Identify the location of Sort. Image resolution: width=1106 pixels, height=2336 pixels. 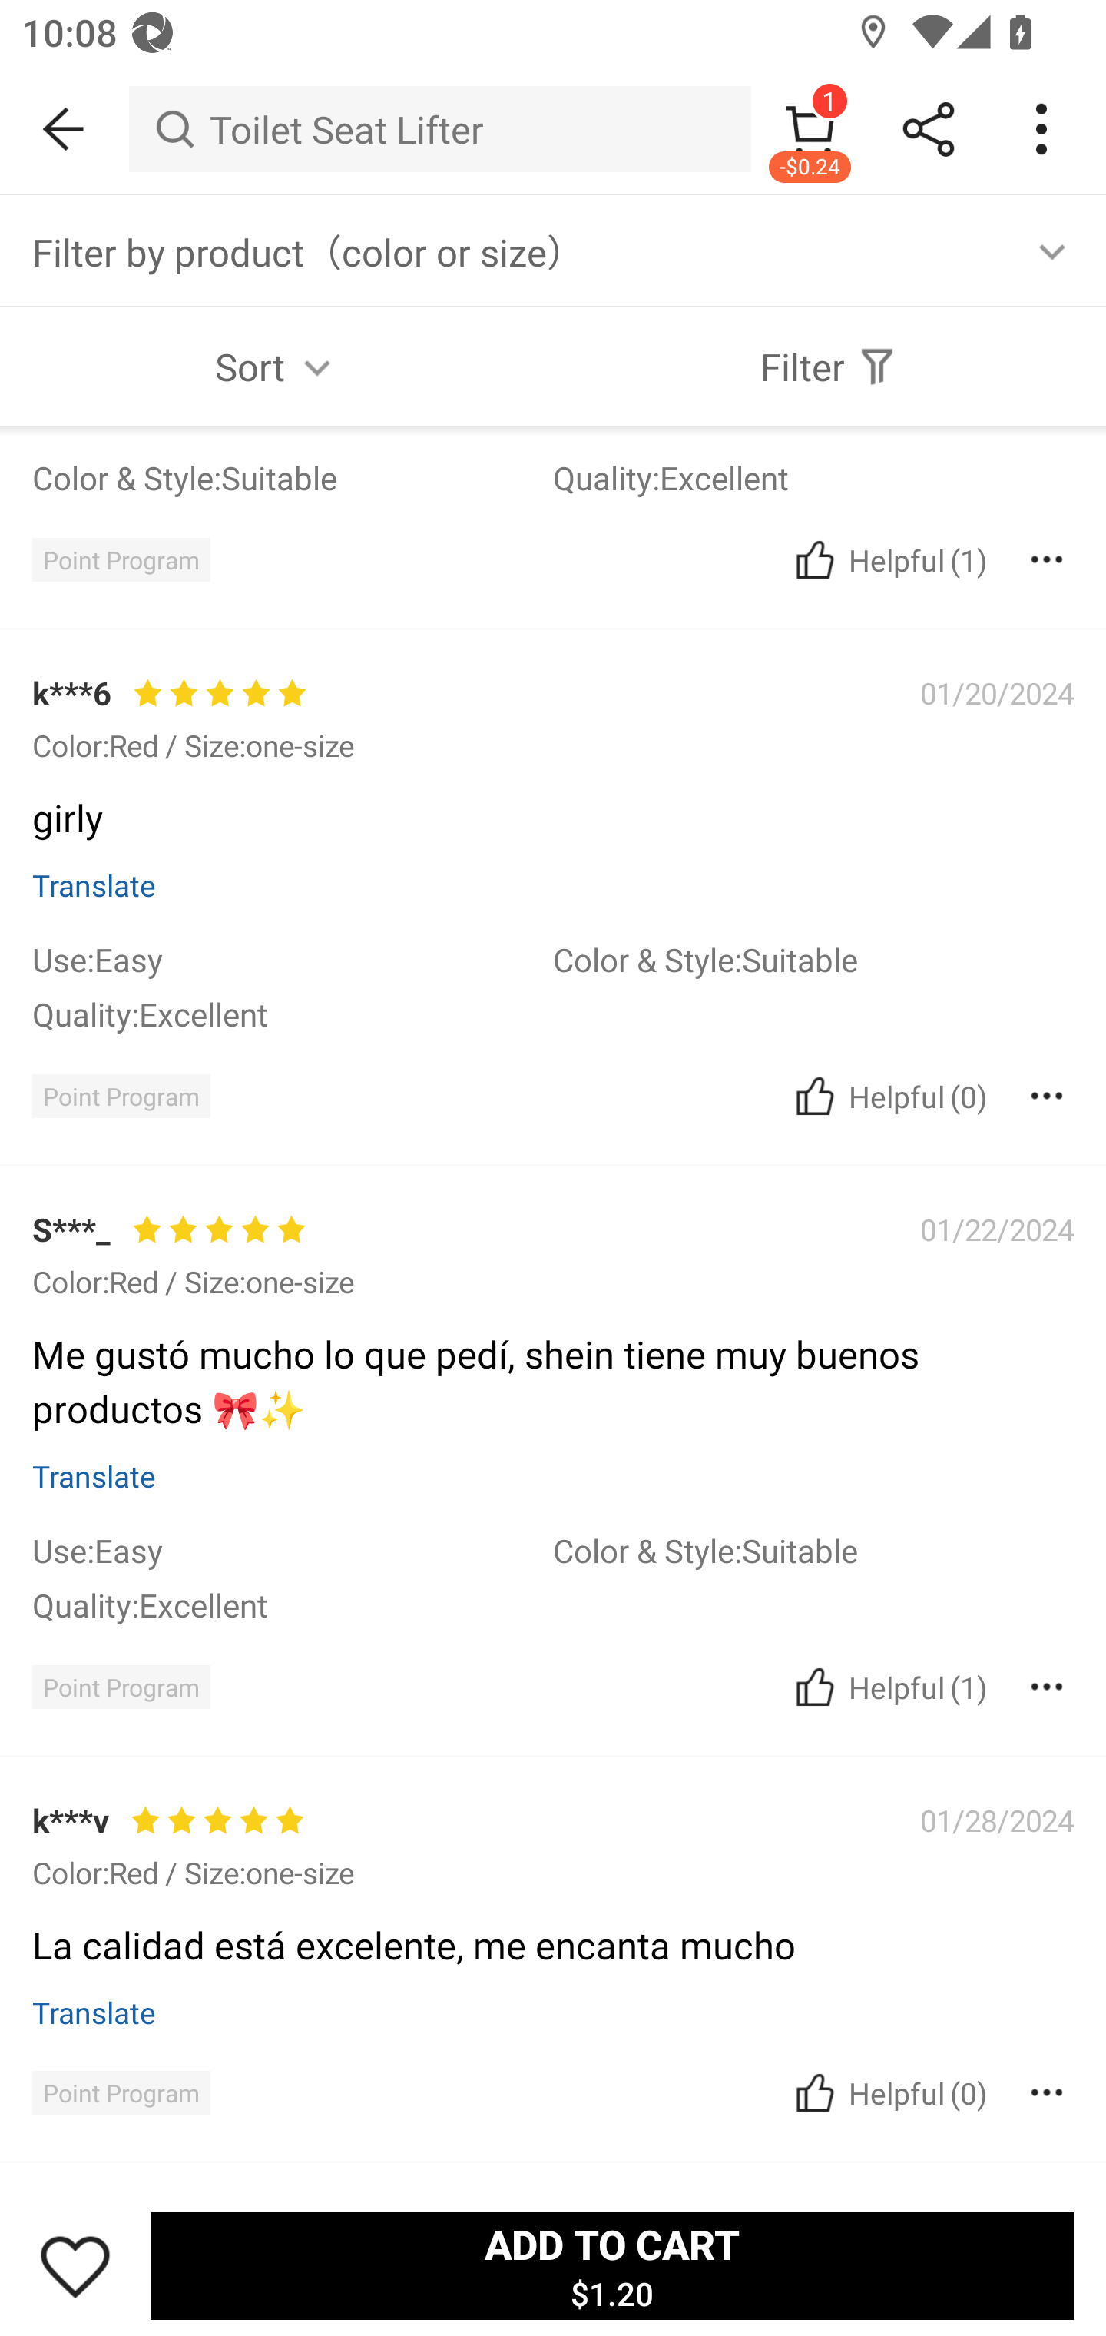
(276, 367).